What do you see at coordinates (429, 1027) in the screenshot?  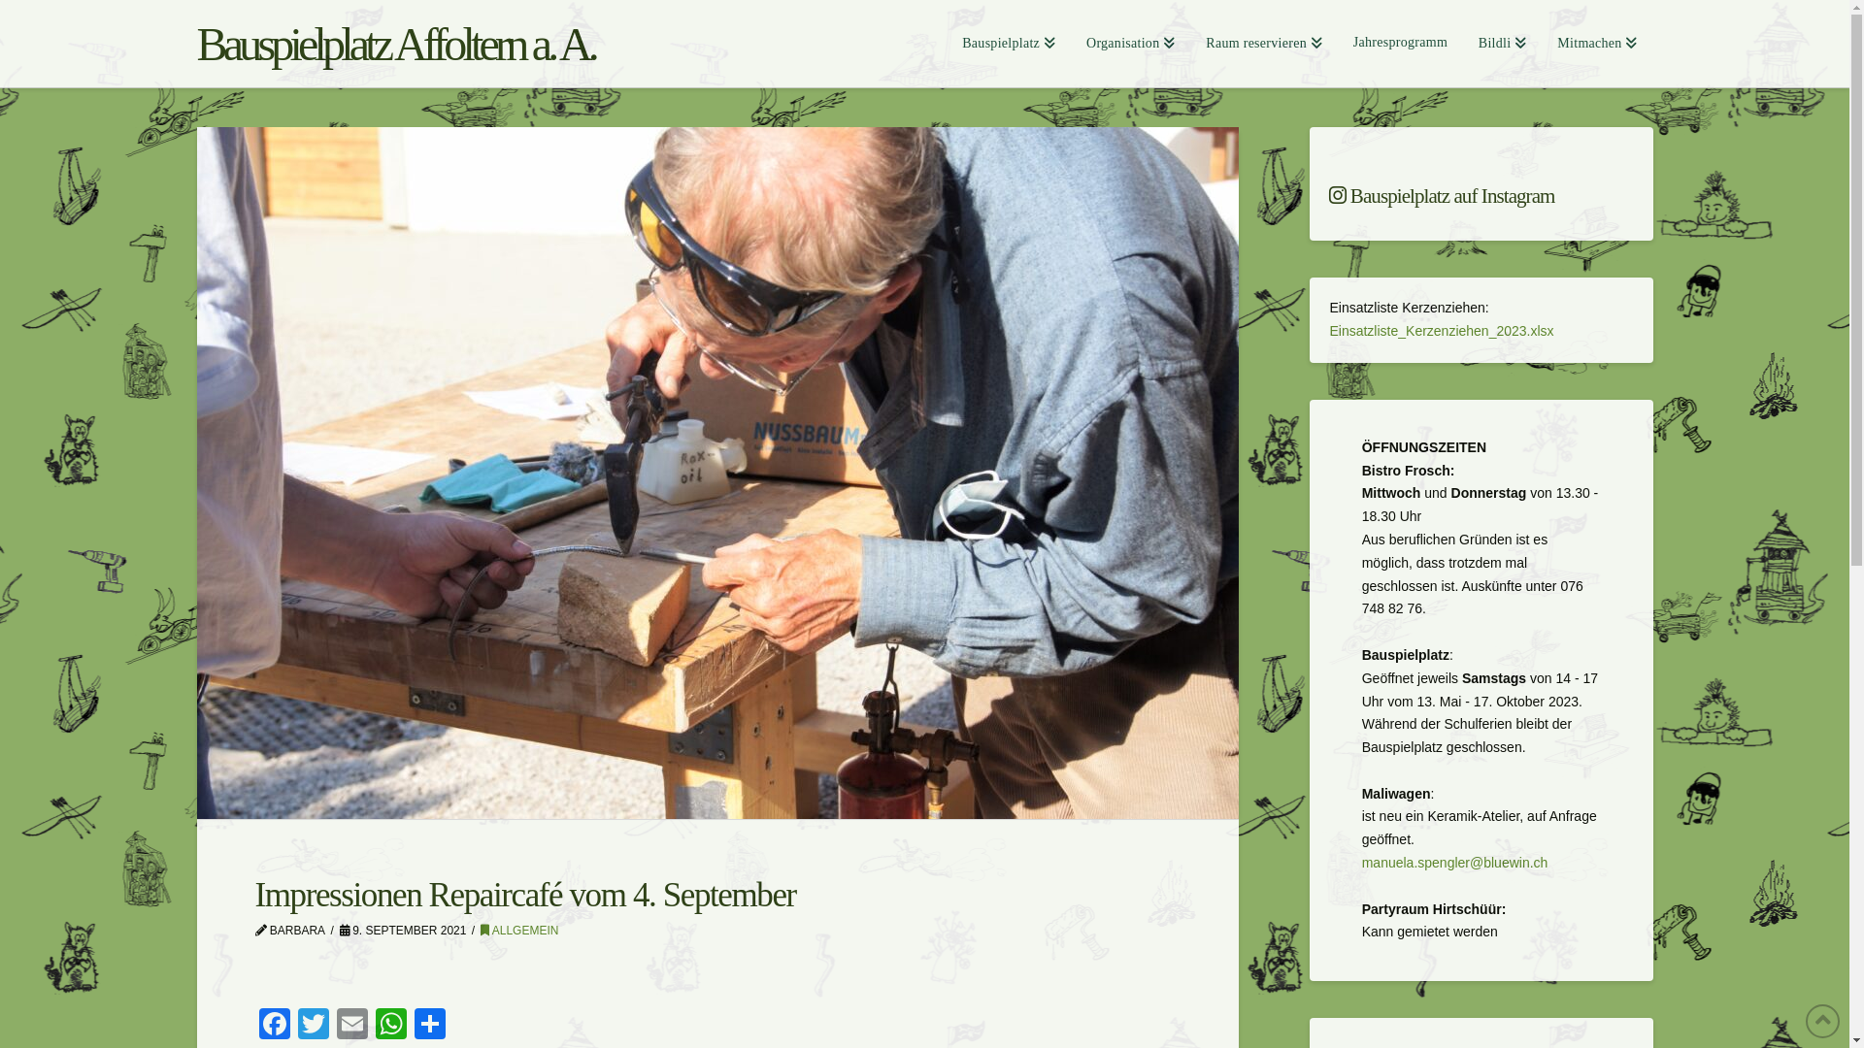 I see `Teilen` at bounding box center [429, 1027].